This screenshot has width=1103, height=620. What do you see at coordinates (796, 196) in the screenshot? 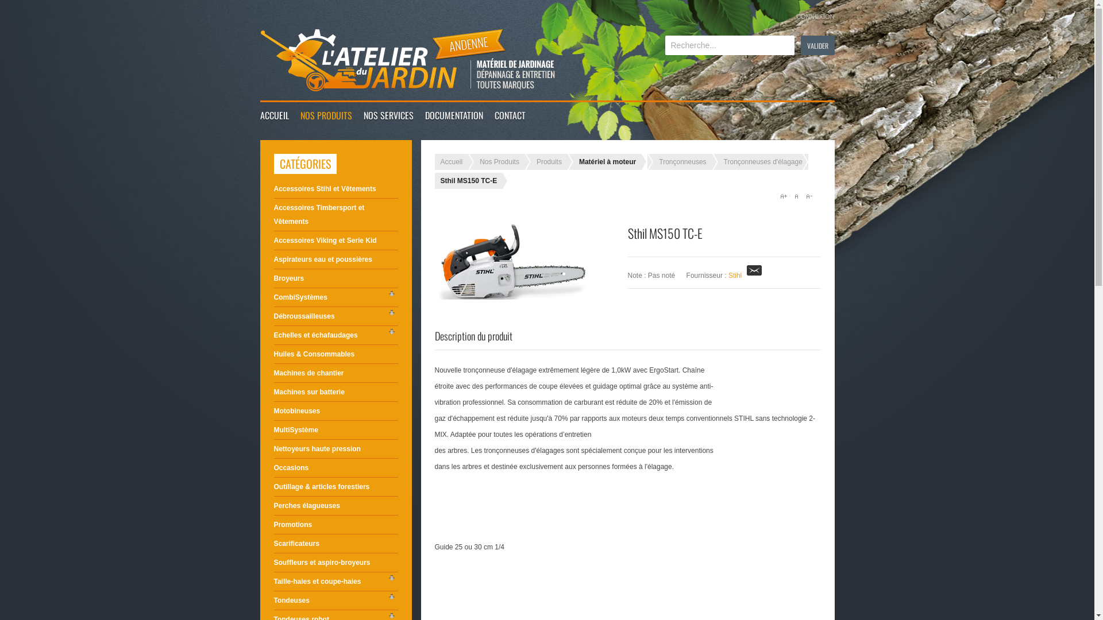
I see `A` at bounding box center [796, 196].